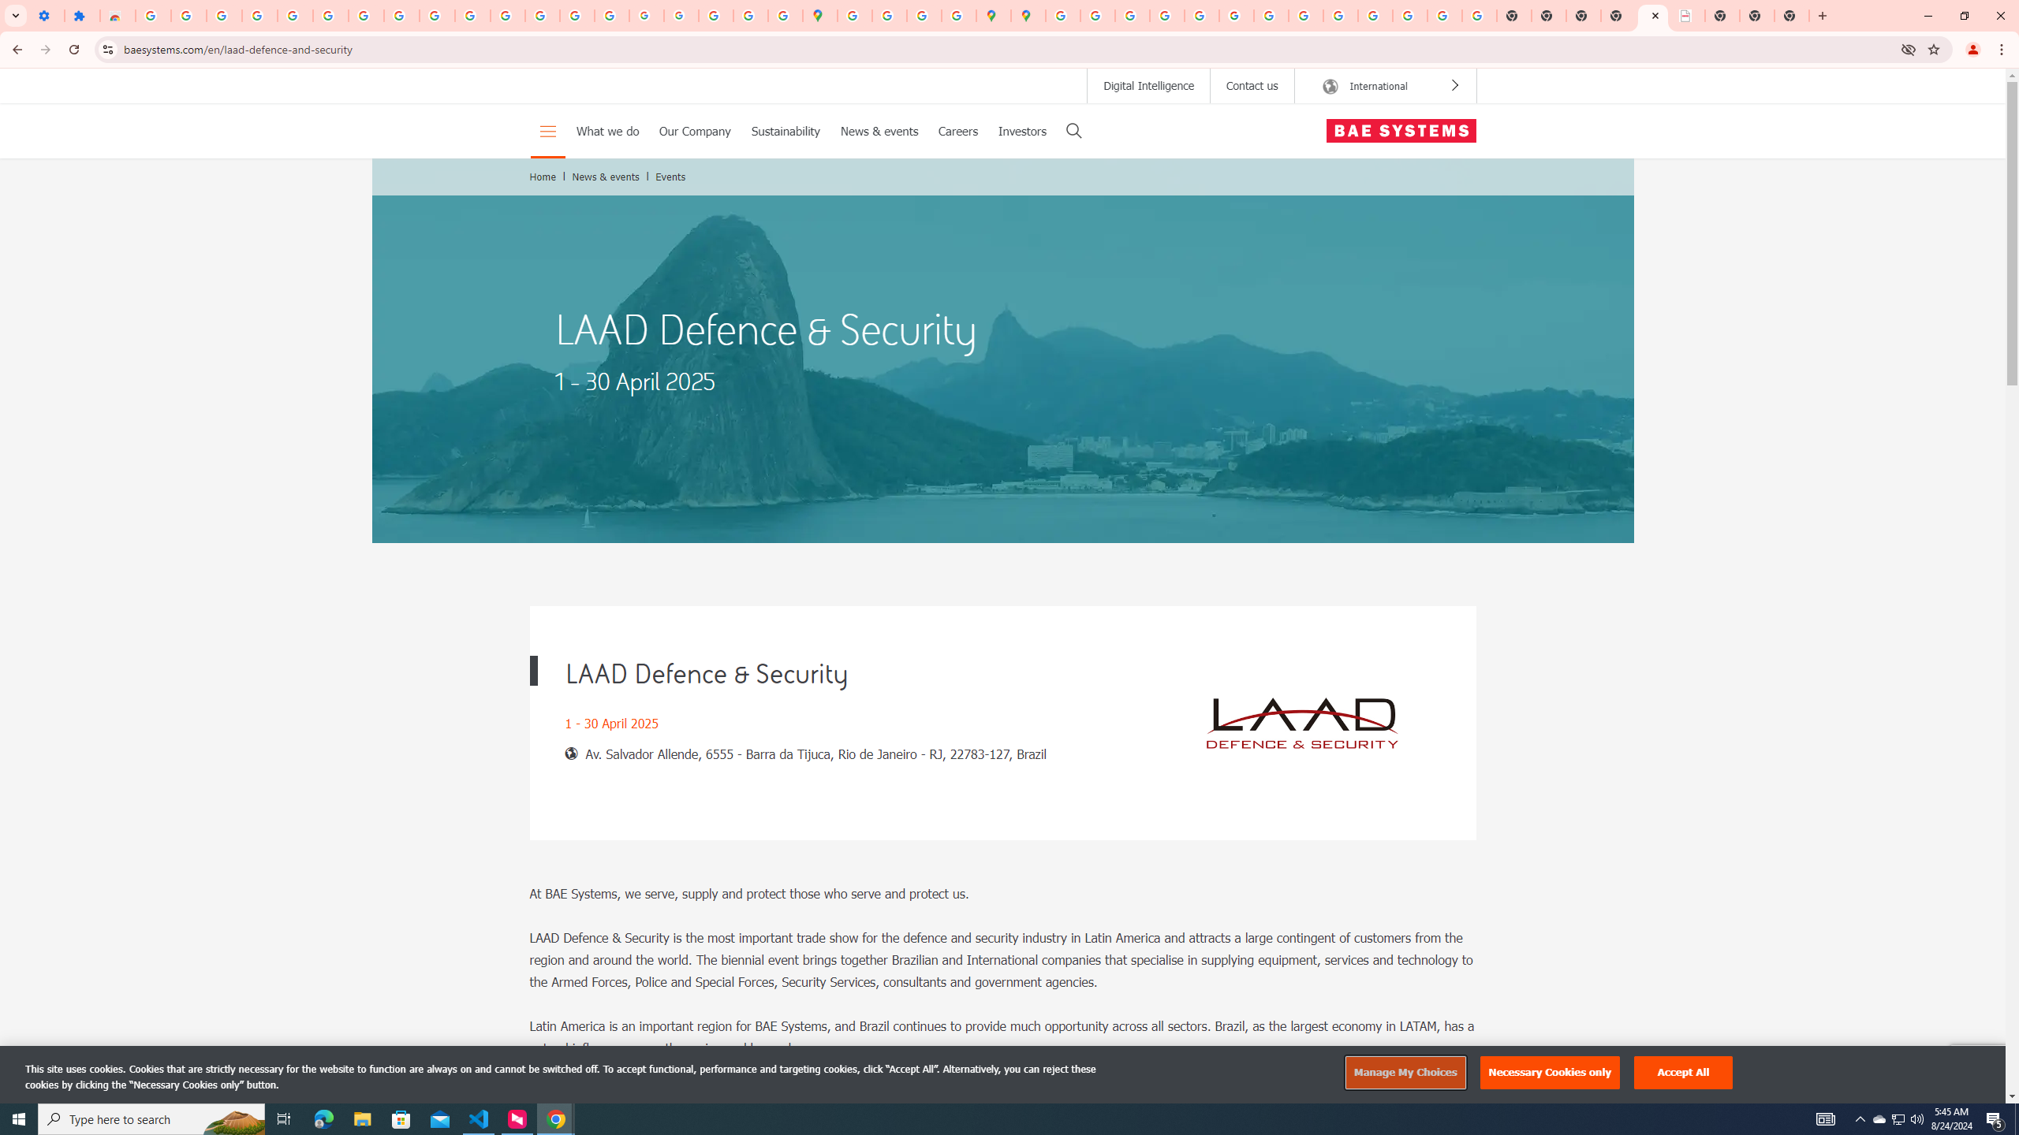 This screenshot has width=2019, height=1135. Describe the element at coordinates (82, 16) in the screenshot. I see `Extensions` at that location.